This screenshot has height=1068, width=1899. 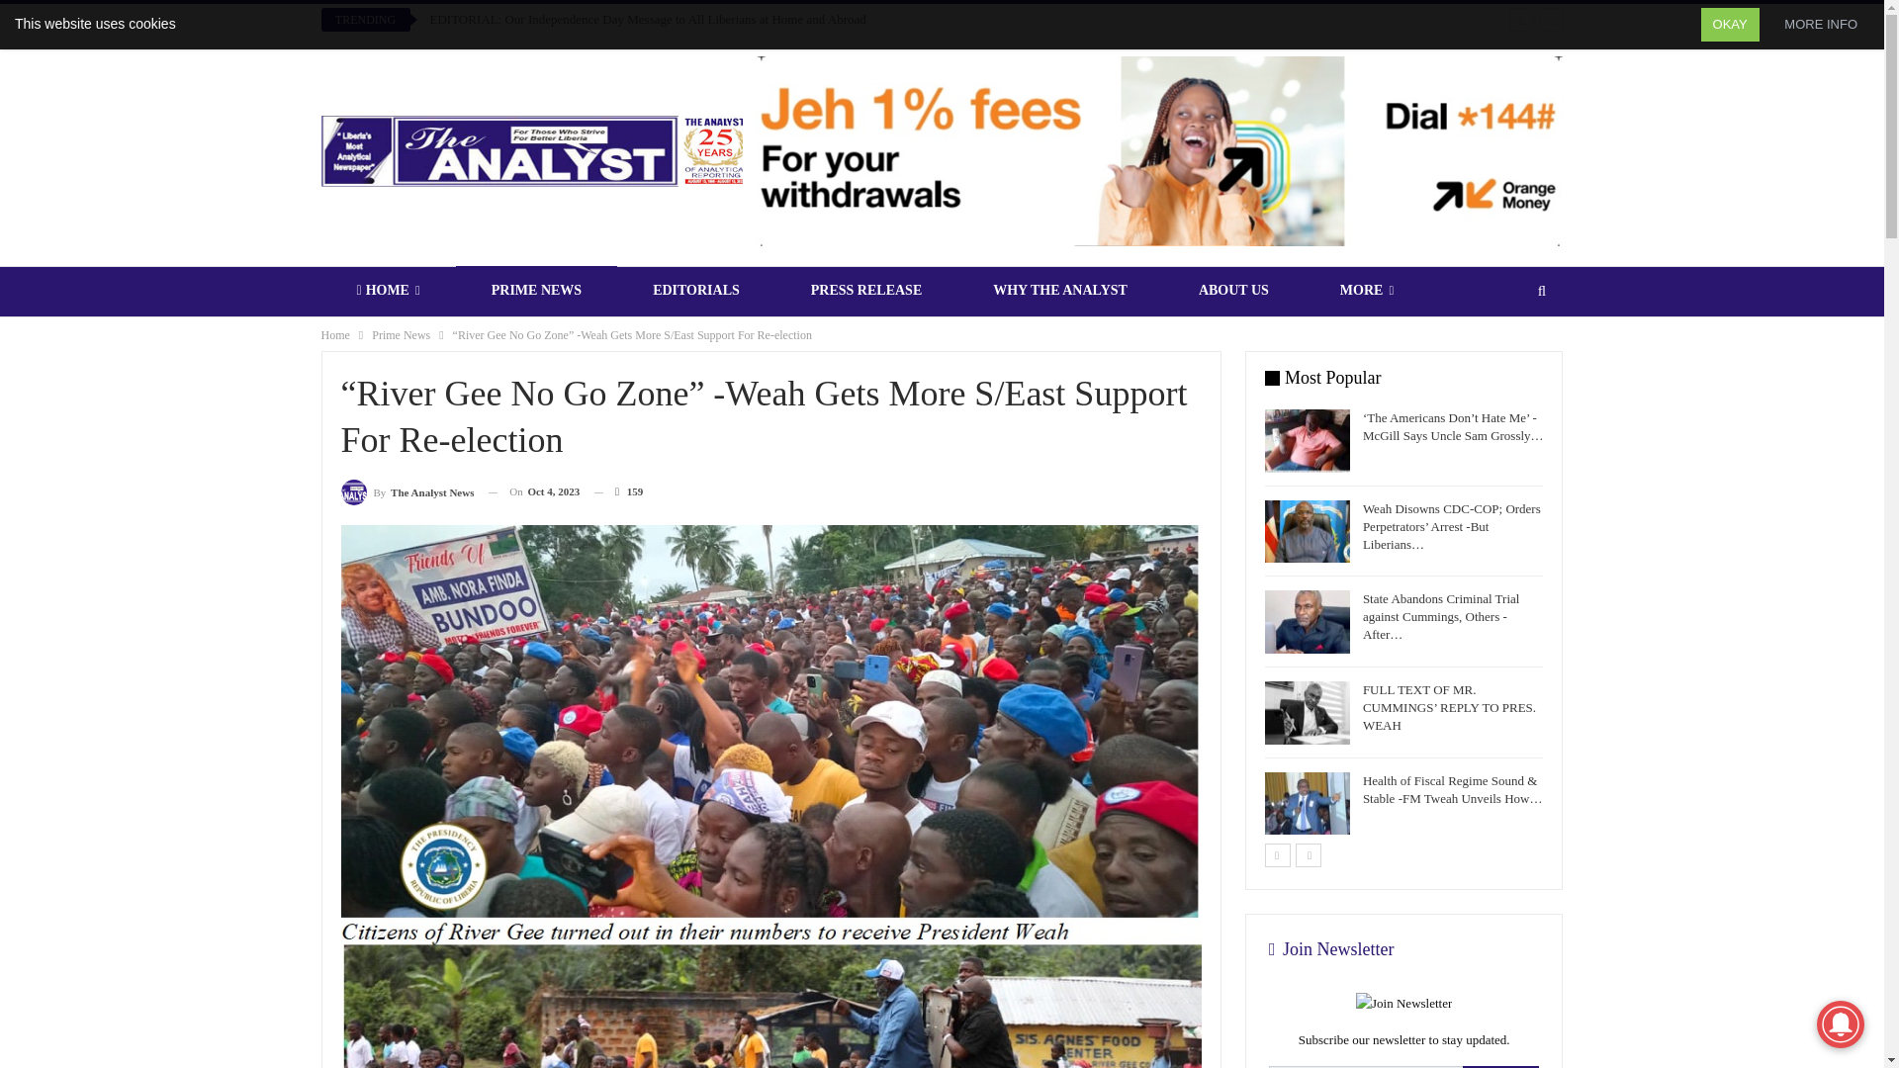 What do you see at coordinates (1059, 290) in the screenshot?
I see `WHY THE ANALYST` at bounding box center [1059, 290].